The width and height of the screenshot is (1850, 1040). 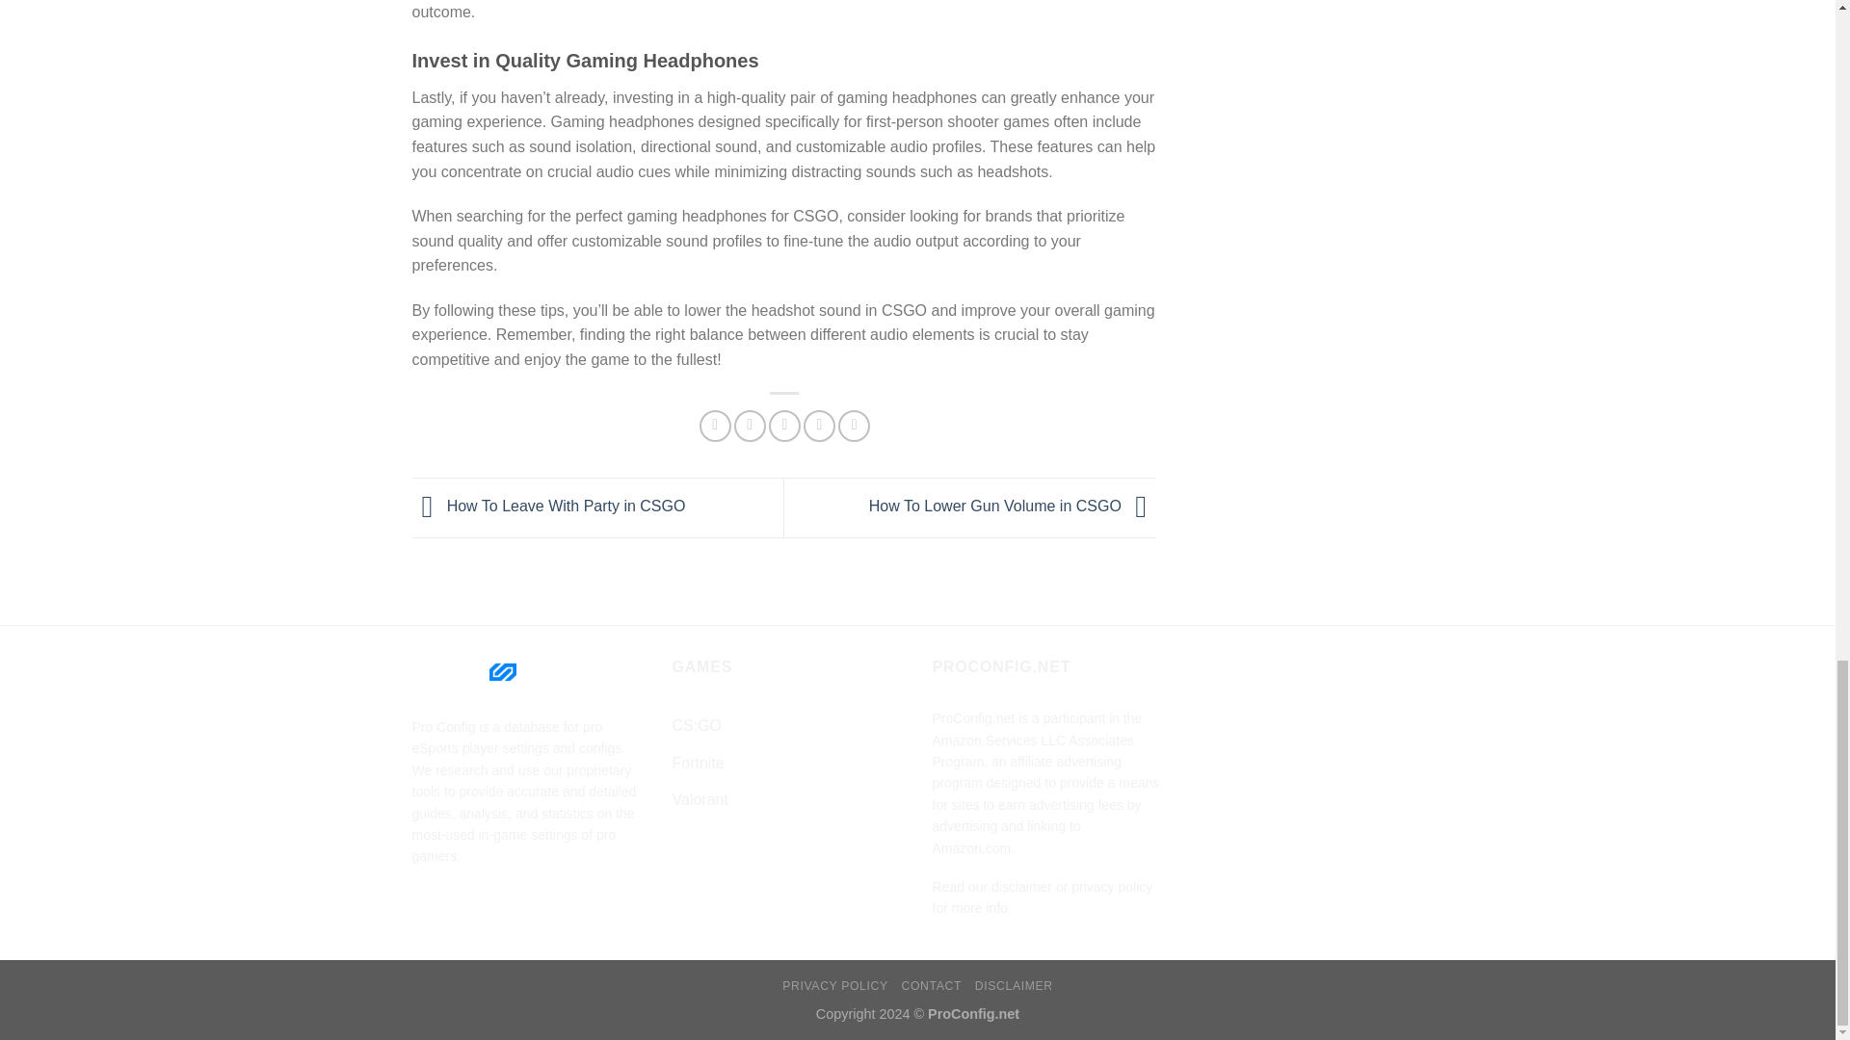 I want to click on Share on Twitter, so click(x=750, y=426).